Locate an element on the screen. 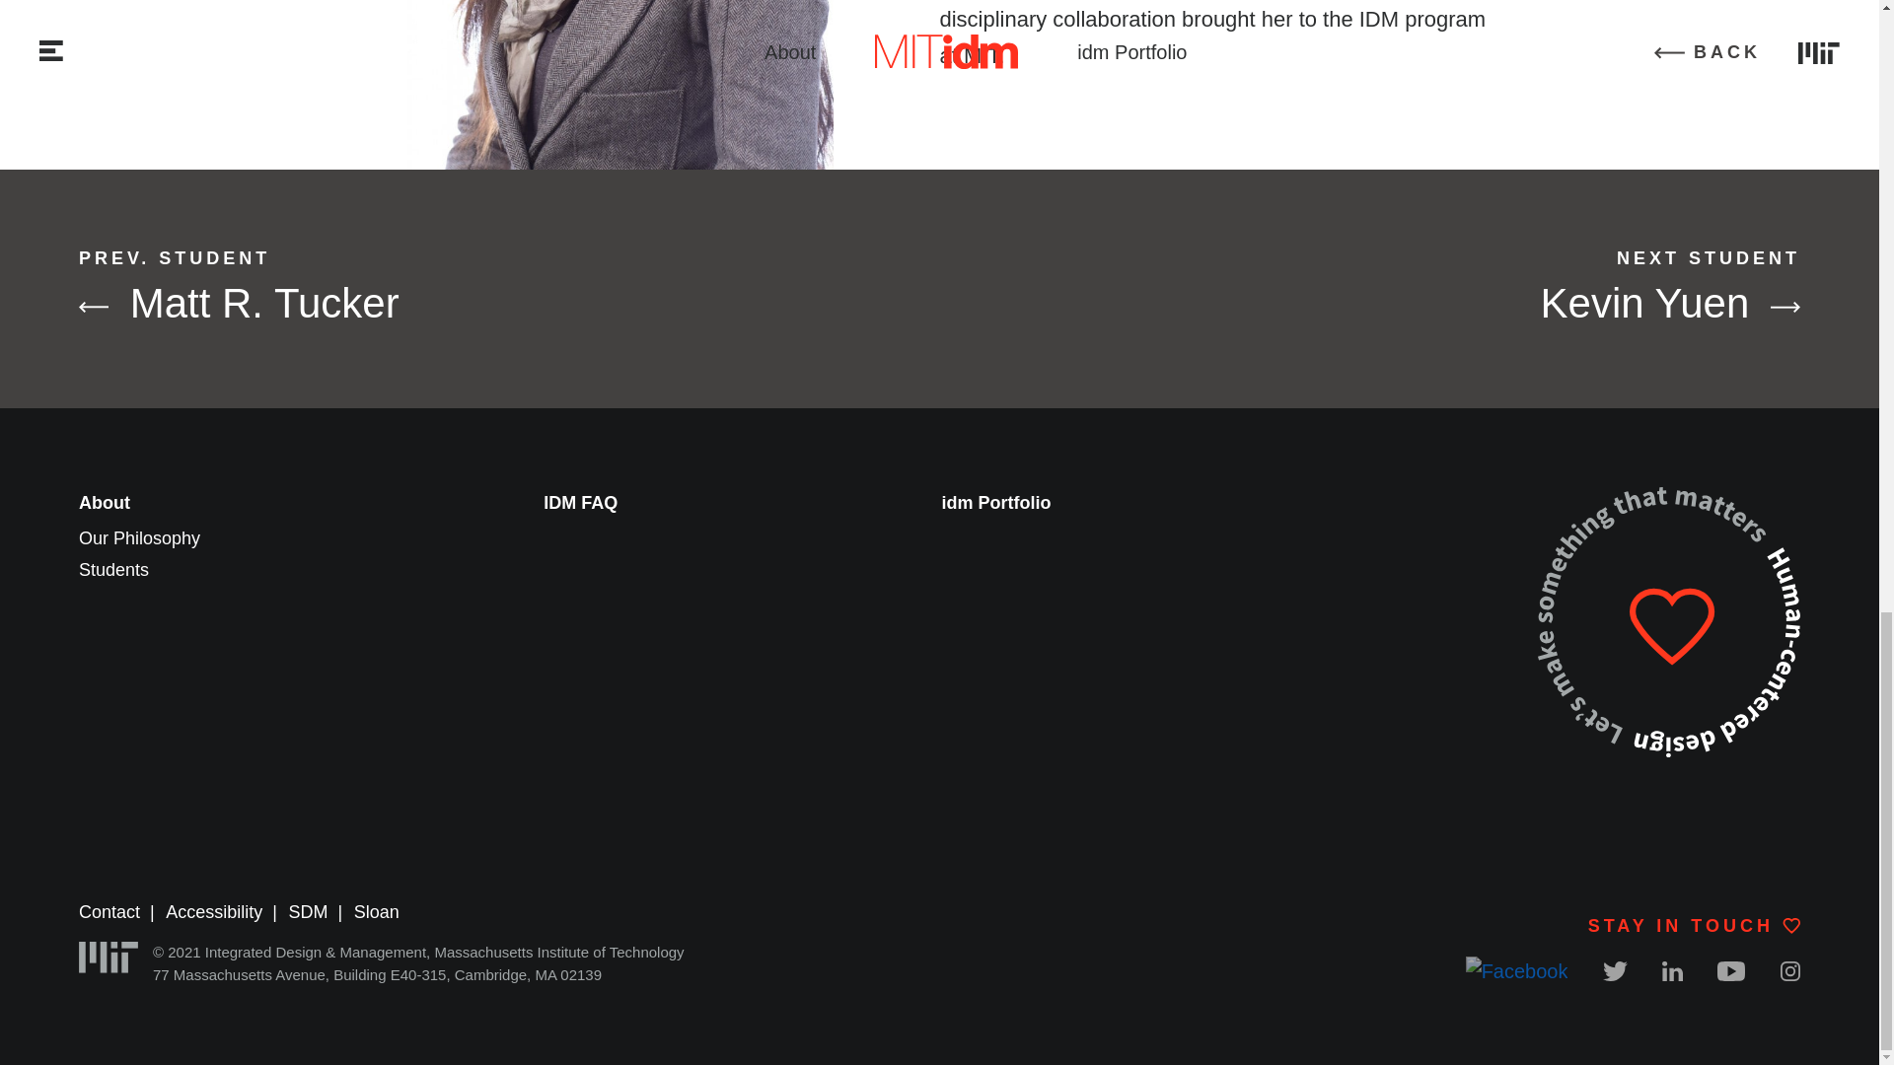 The height and width of the screenshot is (1065, 1894). SDM is located at coordinates (466, 287).